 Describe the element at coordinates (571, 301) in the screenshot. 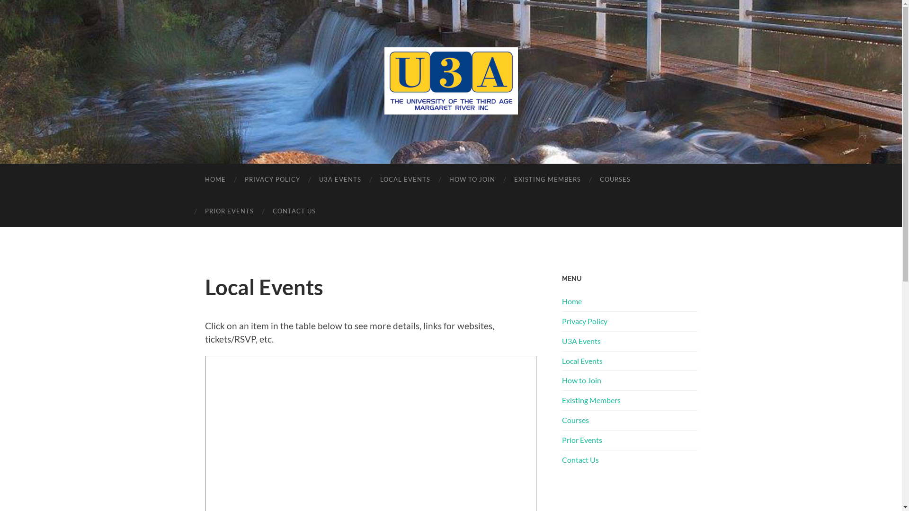

I see `Home` at that location.